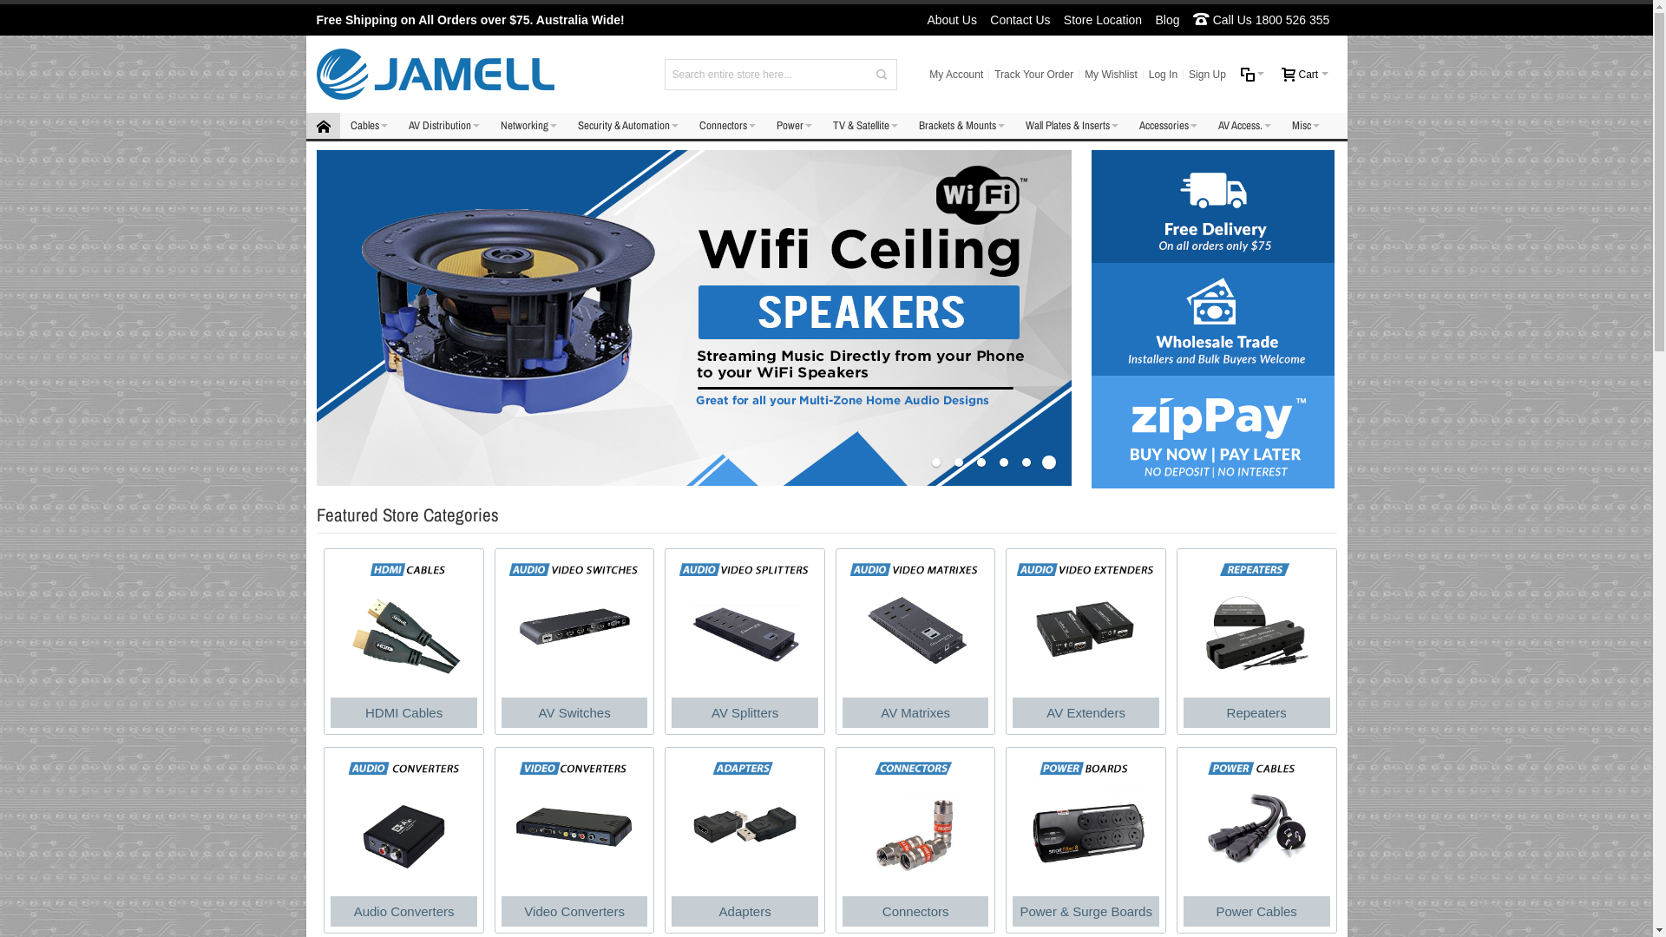 The height and width of the screenshot is (937, 1666). I want to click on AV Splitters, so click(744, 642).